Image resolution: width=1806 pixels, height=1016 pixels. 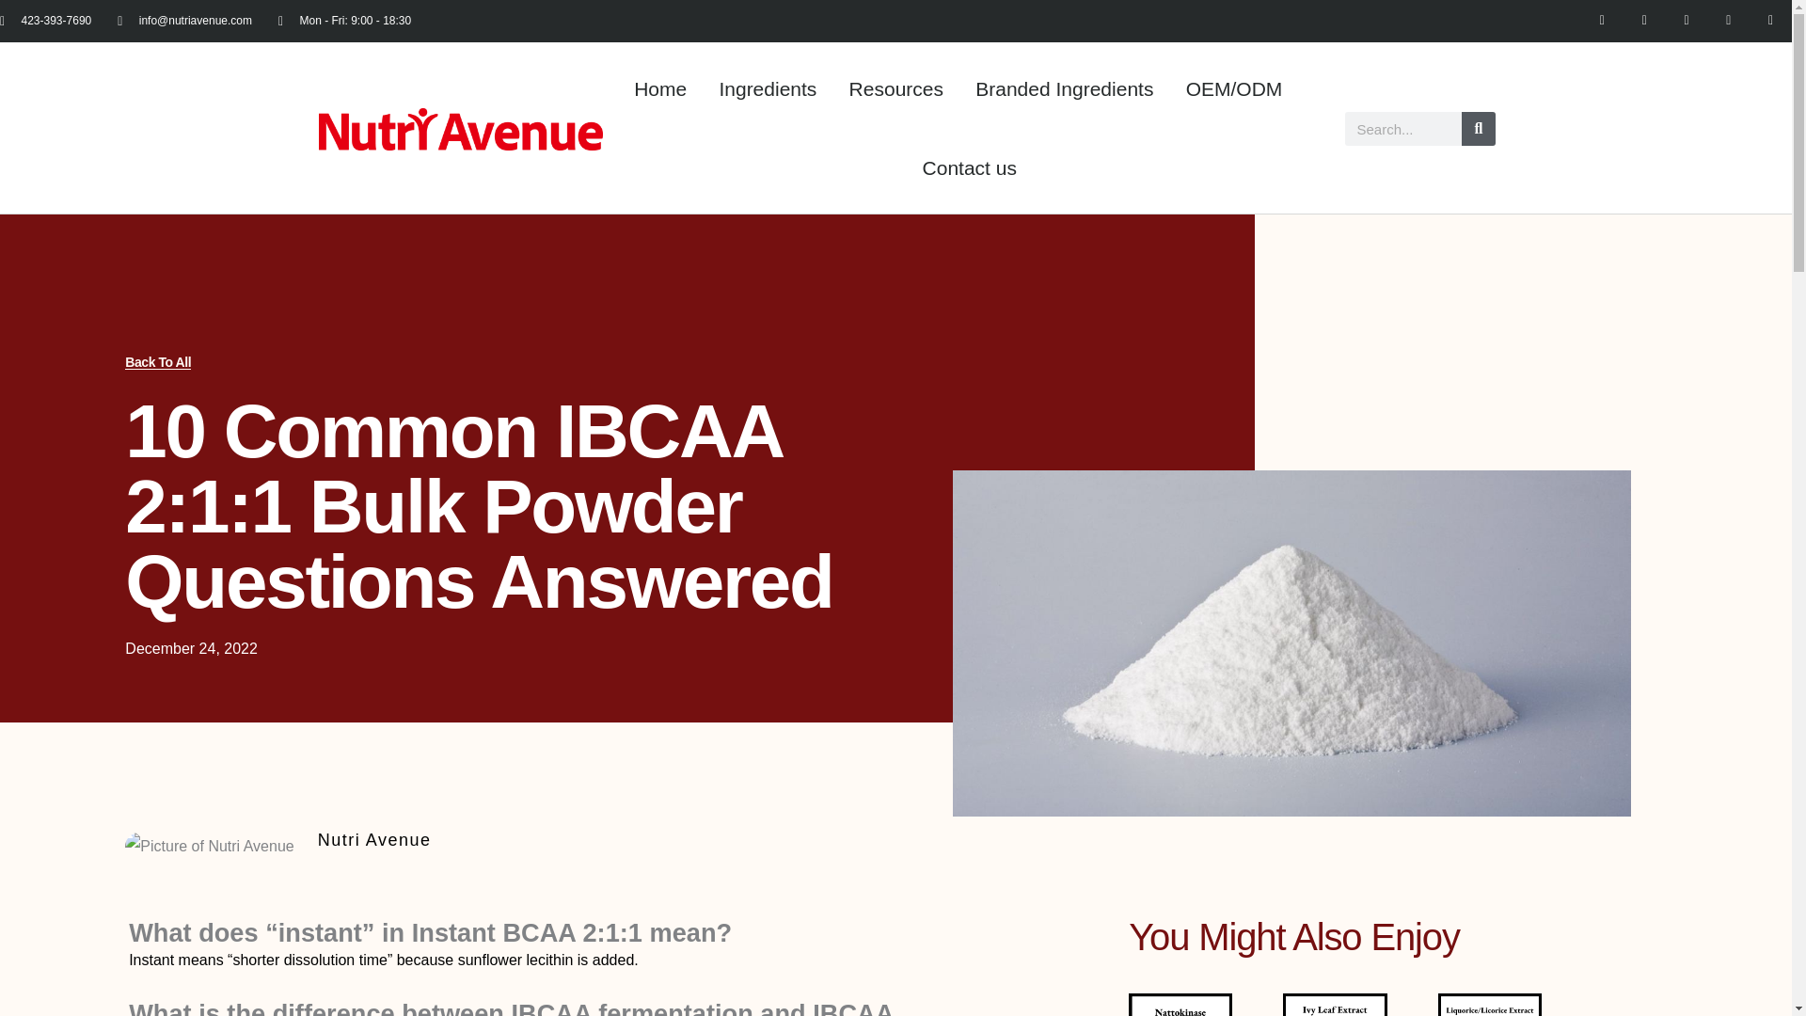 I want to click on Twitter, so click(x=1687, y=21).